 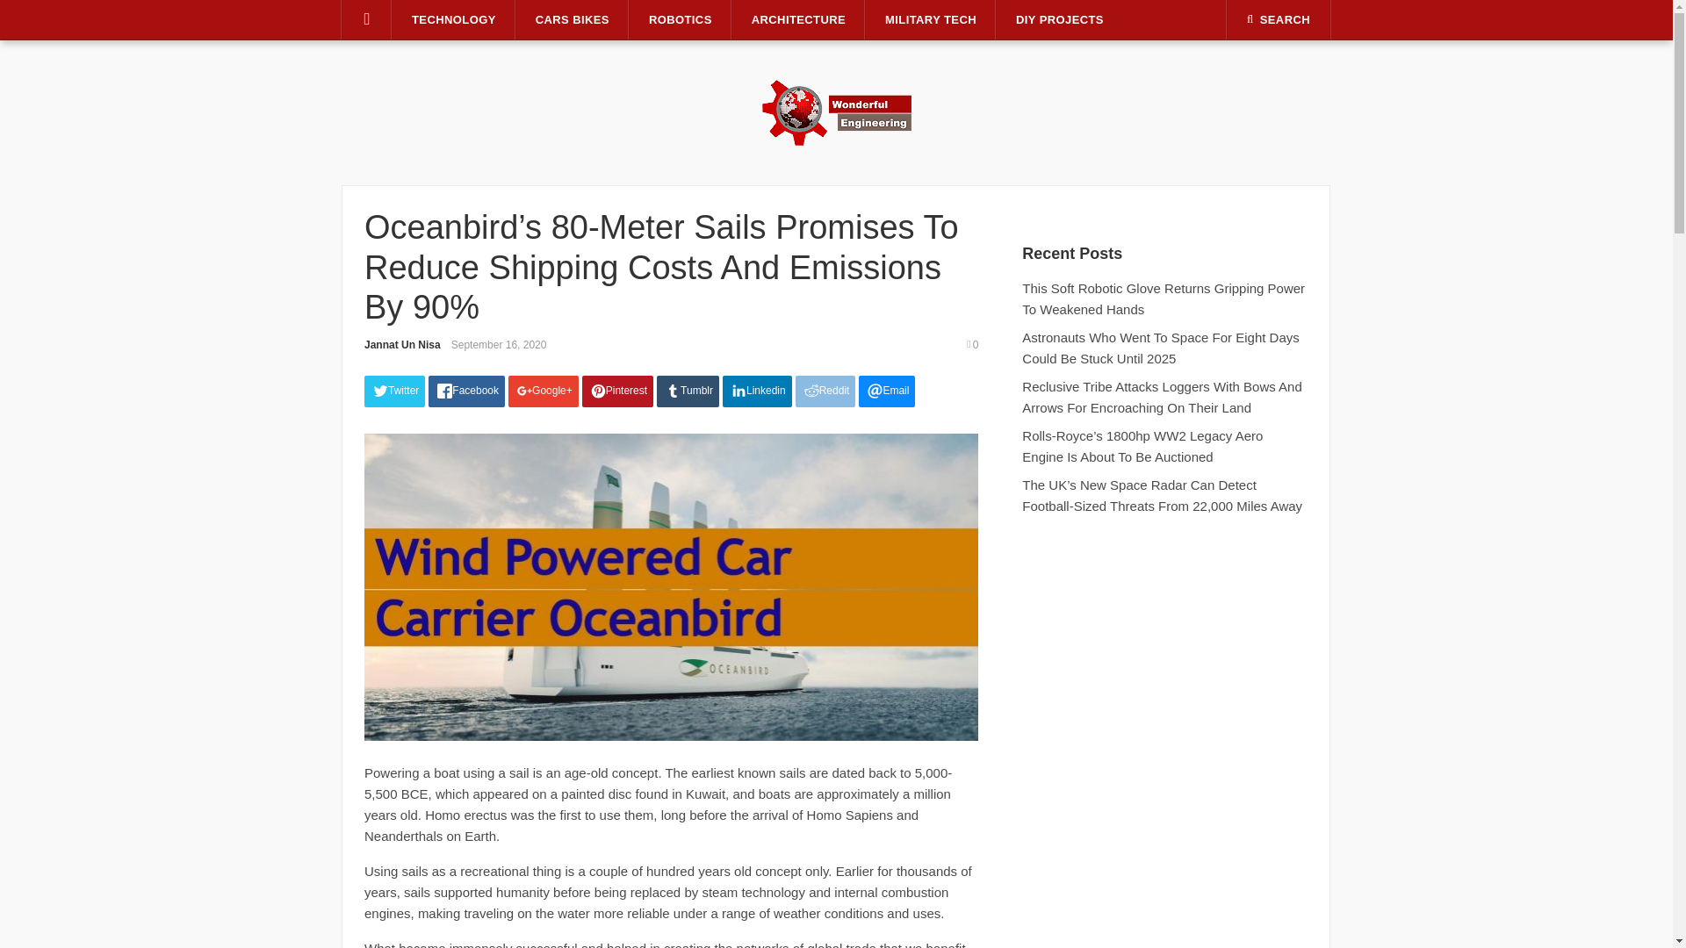 What do you see at coordinates (617, 391) in the screenshot?
I see `Pinterest` at bounding box center [617, 391].